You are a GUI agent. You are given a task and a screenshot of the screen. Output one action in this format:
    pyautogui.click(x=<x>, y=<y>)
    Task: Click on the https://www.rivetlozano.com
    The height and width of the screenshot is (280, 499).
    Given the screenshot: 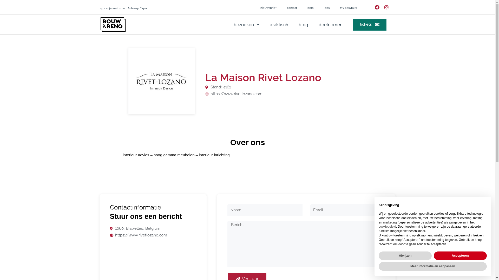 What is the action you would take?
    pyautogui.click(x=234, y=94)
    